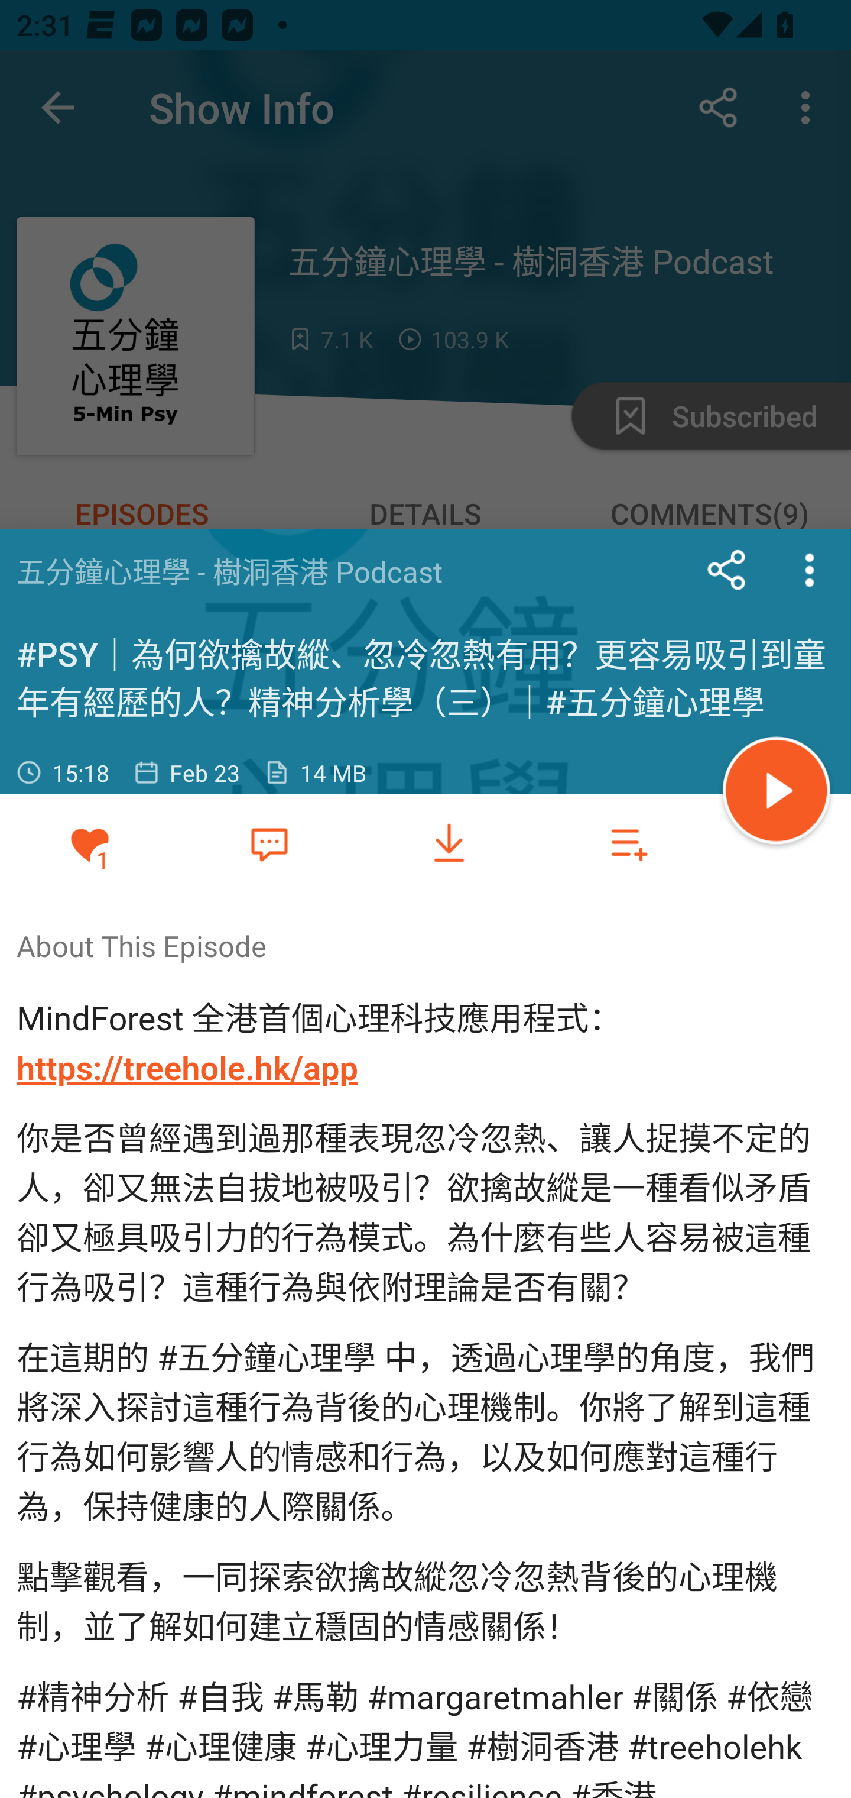 The width and height of the screenshot is (851, 1798). What do you see at coordinates (629, 843) in the screenshot?
I see `Add to playlist` at bounding box center [629, 843].